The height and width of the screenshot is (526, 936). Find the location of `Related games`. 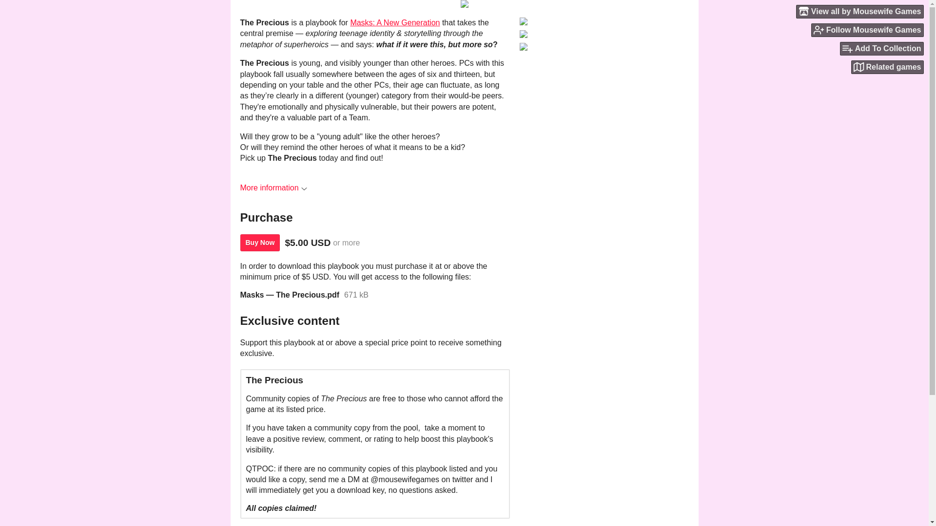

Related games is located at coordinates (887, 67).